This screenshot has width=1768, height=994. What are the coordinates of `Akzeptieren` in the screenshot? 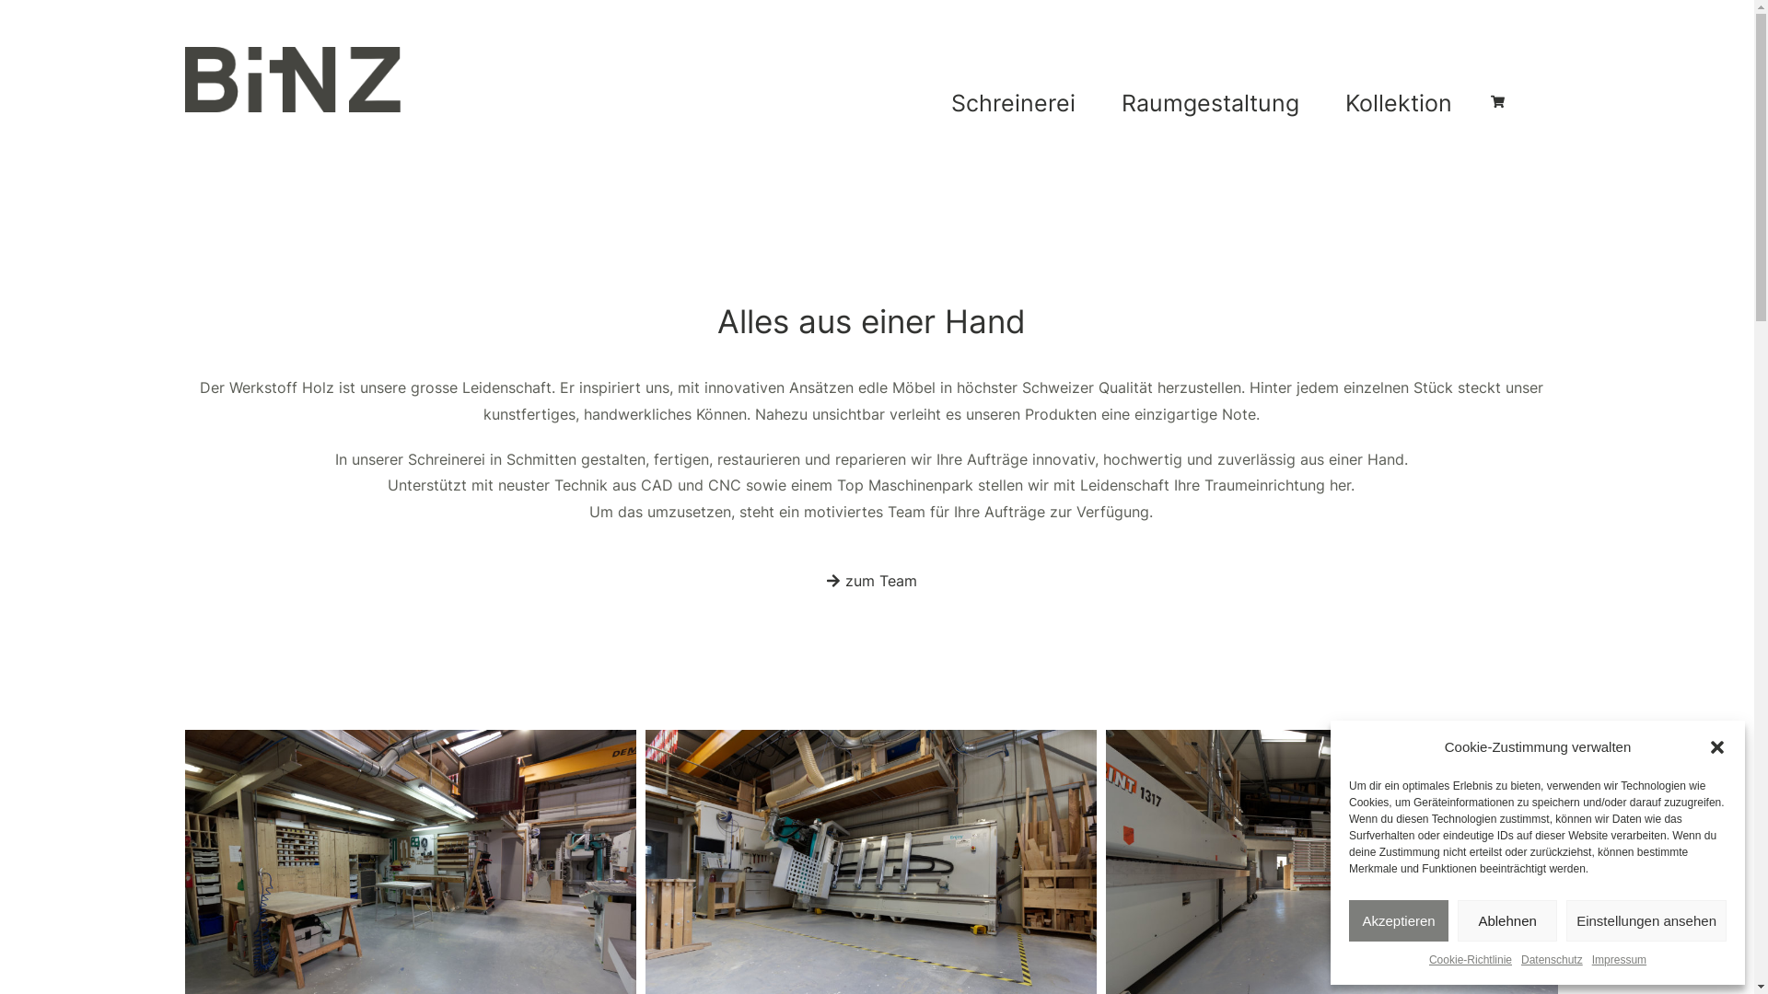 It's located at (1399, 920).